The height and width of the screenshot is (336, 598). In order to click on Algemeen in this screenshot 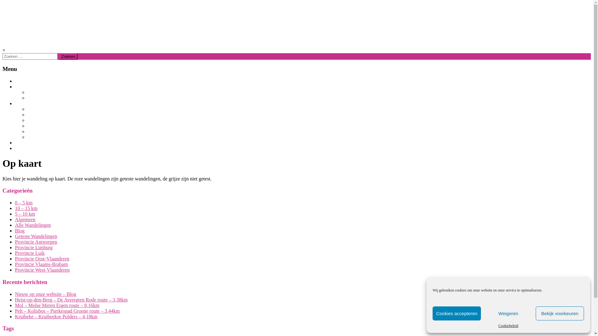, I will do `click(25, 220)`.